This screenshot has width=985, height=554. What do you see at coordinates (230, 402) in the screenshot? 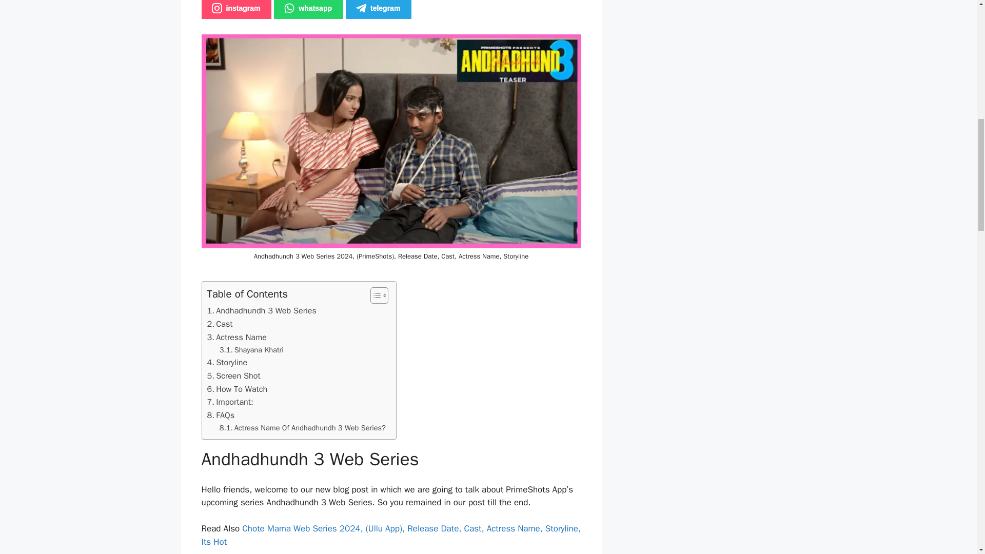
I see `Important:` at bounding box center [230, 402].